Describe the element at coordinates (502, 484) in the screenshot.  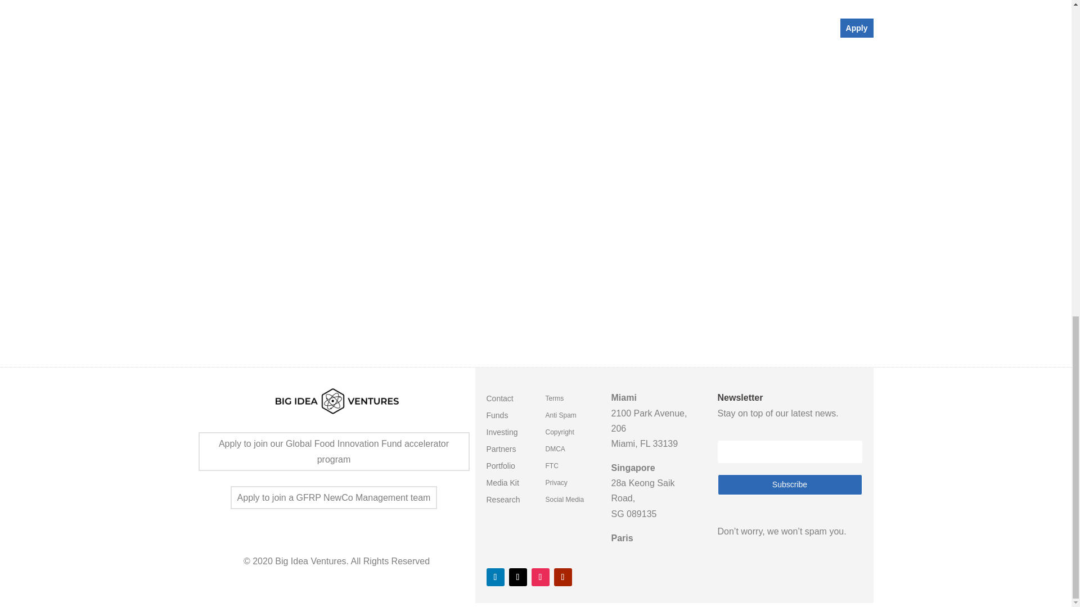
I see `Media Kit` at that location.